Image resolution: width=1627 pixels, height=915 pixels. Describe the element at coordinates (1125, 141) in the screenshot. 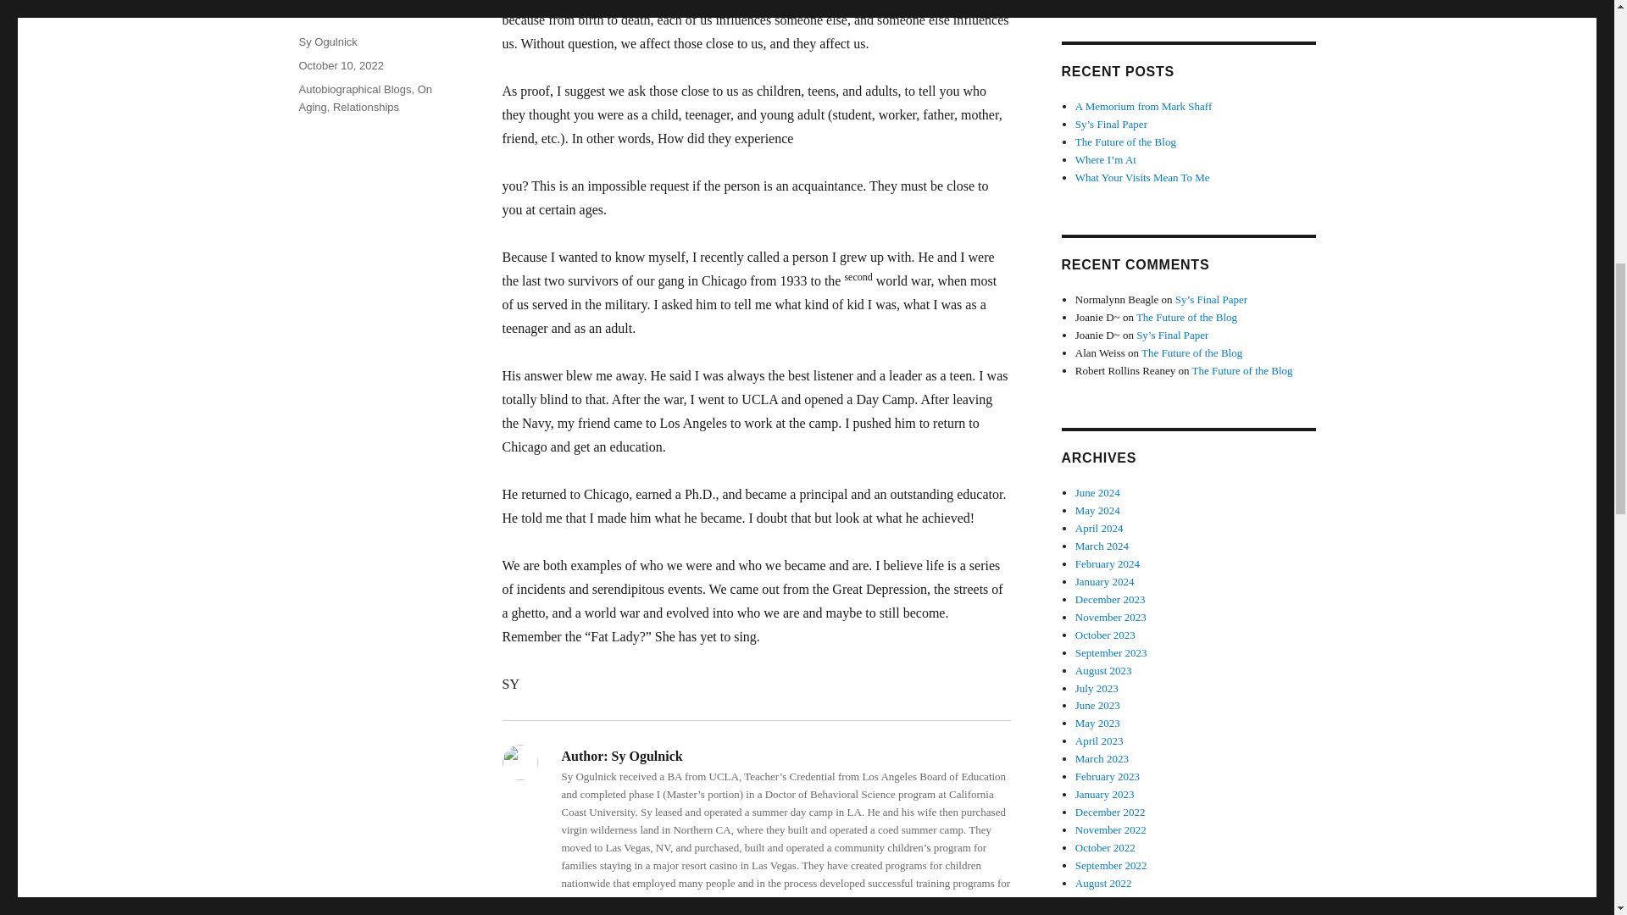

I see `The Future of the Blog` at that location.